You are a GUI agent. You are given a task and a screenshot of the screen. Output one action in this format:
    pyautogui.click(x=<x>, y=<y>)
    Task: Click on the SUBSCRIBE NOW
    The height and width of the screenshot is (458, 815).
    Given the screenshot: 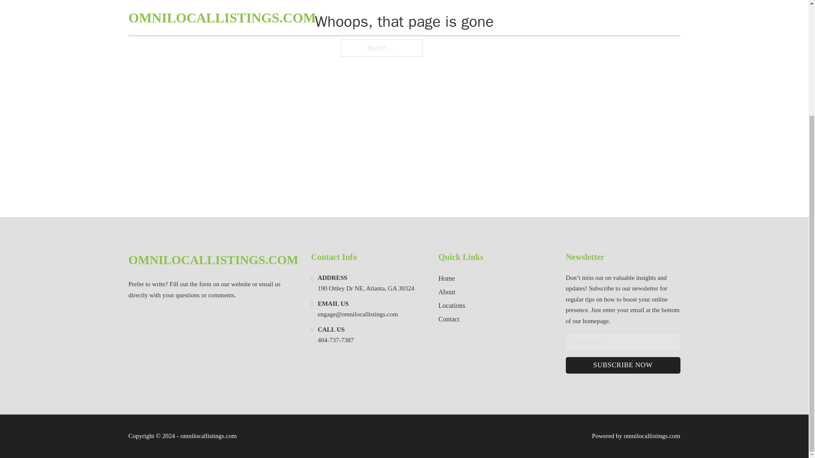 What is the action you would take?
    pyautogui.click(x=623, y=366)
    